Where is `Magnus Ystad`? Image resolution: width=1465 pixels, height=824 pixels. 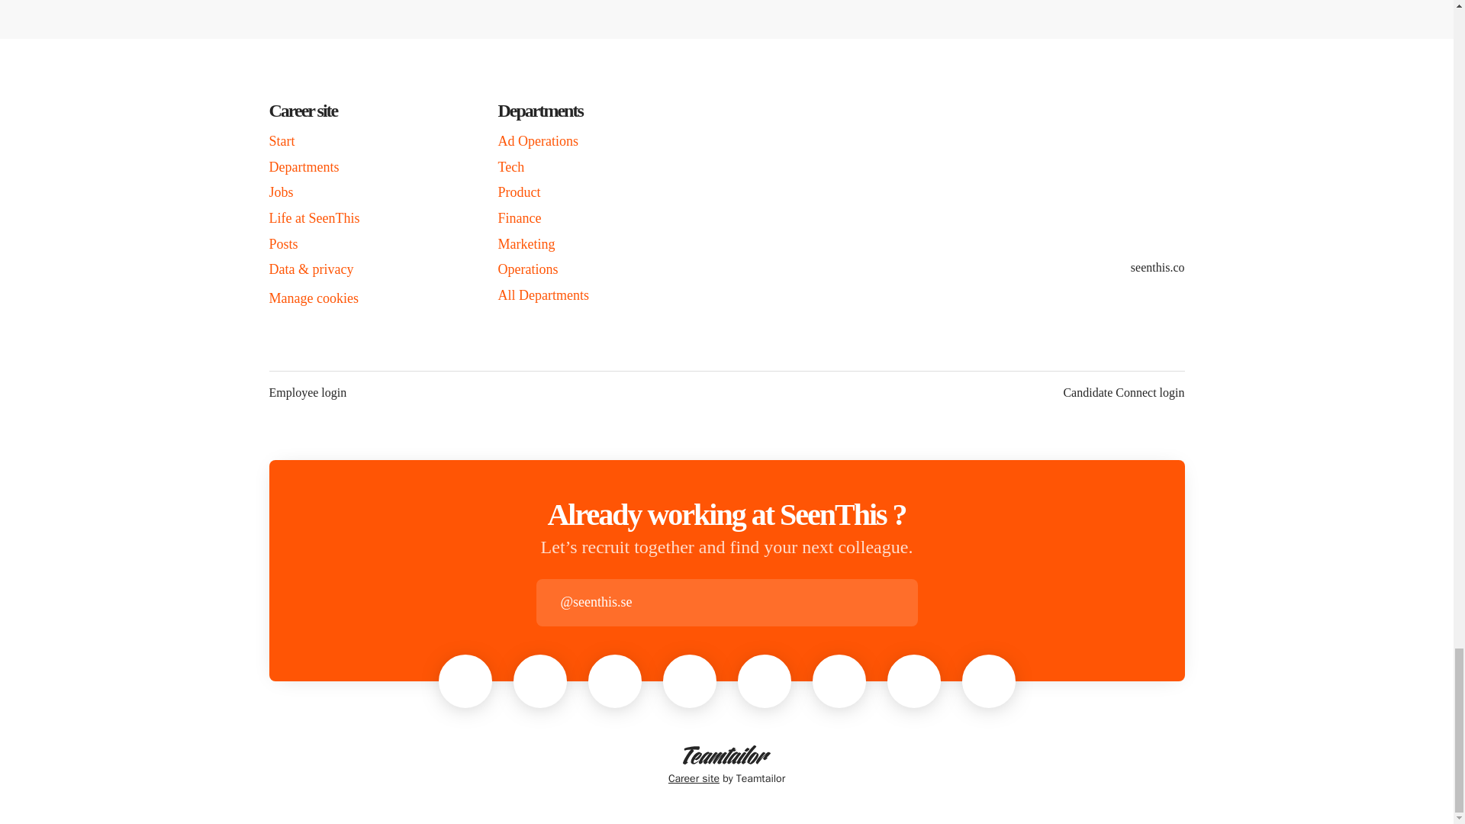
Magnus Ystad is located at coordinates (690, 681).